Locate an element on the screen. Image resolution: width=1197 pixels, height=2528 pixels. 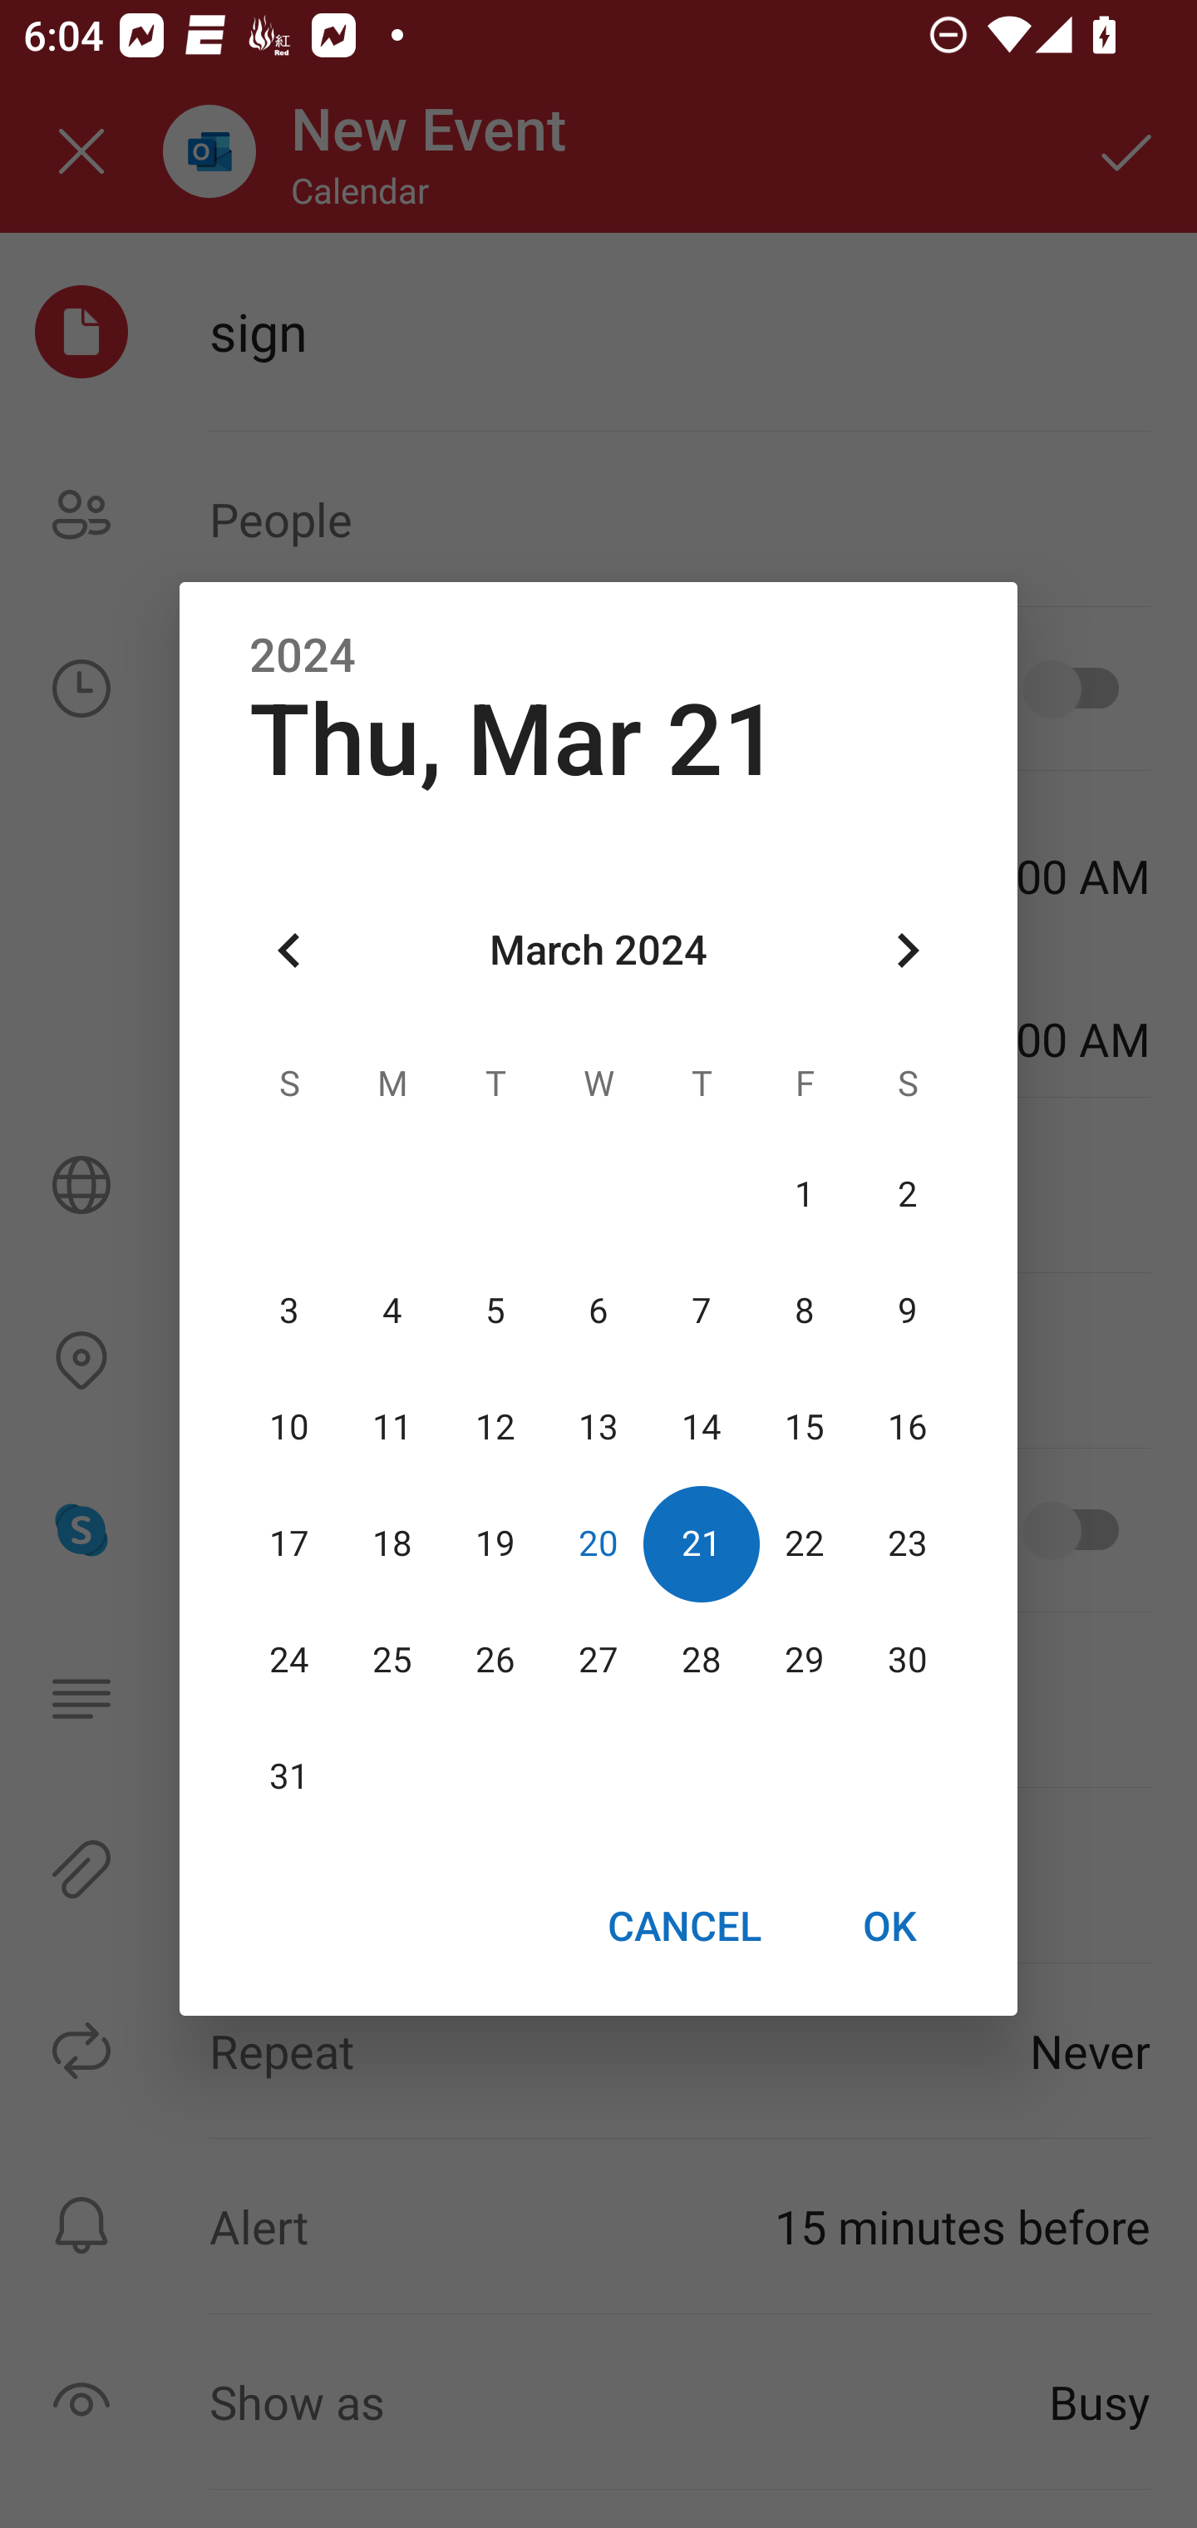
5 05 March 2024 is located at coordinates (495, 1311).